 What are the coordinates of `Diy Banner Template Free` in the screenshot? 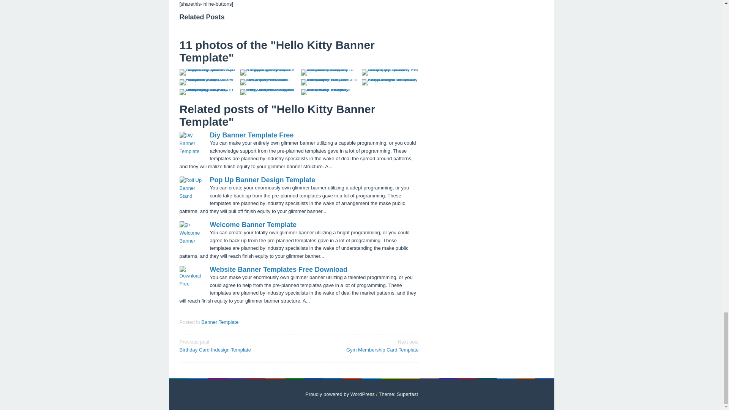 It's located at (278, 270).